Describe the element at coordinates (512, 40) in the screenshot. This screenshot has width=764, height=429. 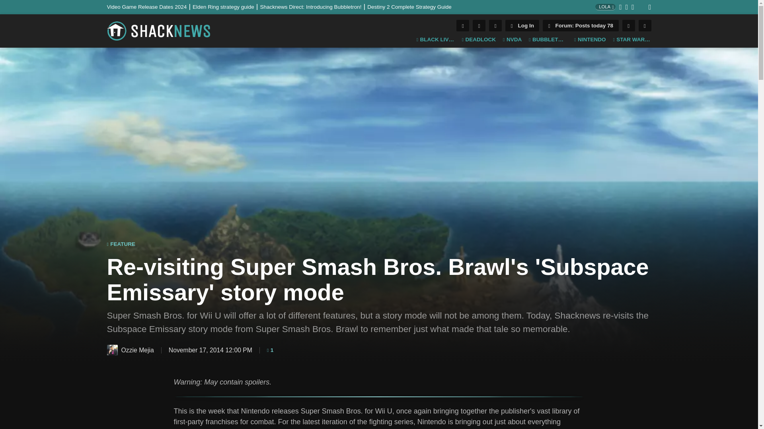
I see `NVDA` at that location.